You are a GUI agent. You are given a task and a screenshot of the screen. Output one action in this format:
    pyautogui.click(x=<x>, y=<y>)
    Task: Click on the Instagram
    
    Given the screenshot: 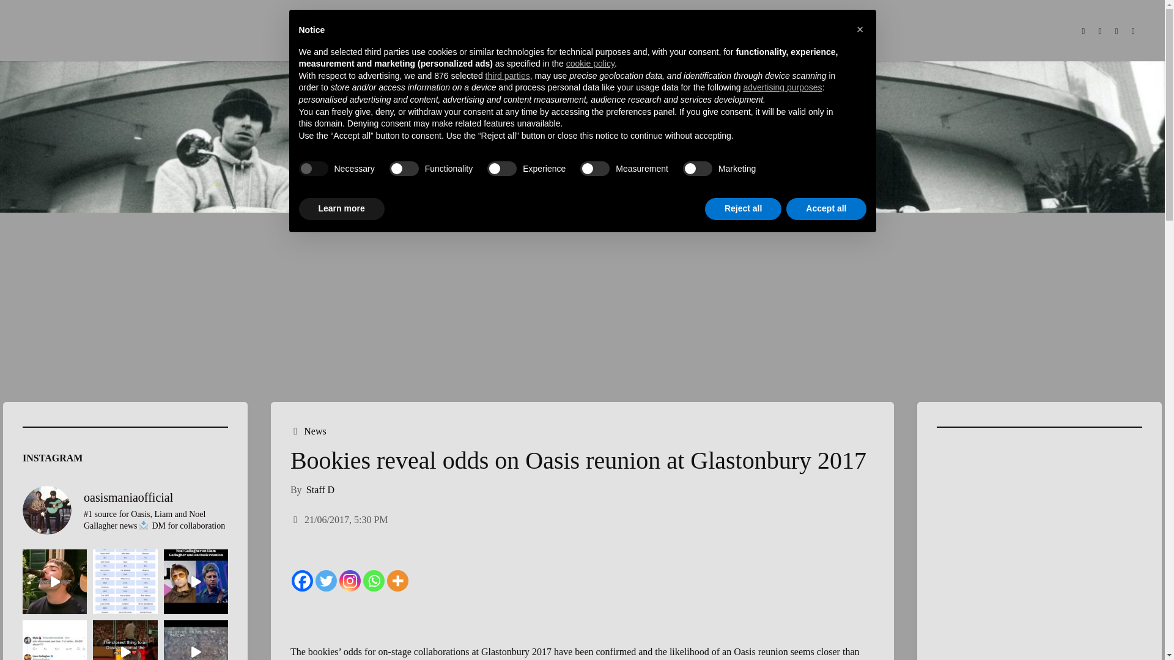 What is the action you would take?
    pyautogui.click(x=350, y=573)
    